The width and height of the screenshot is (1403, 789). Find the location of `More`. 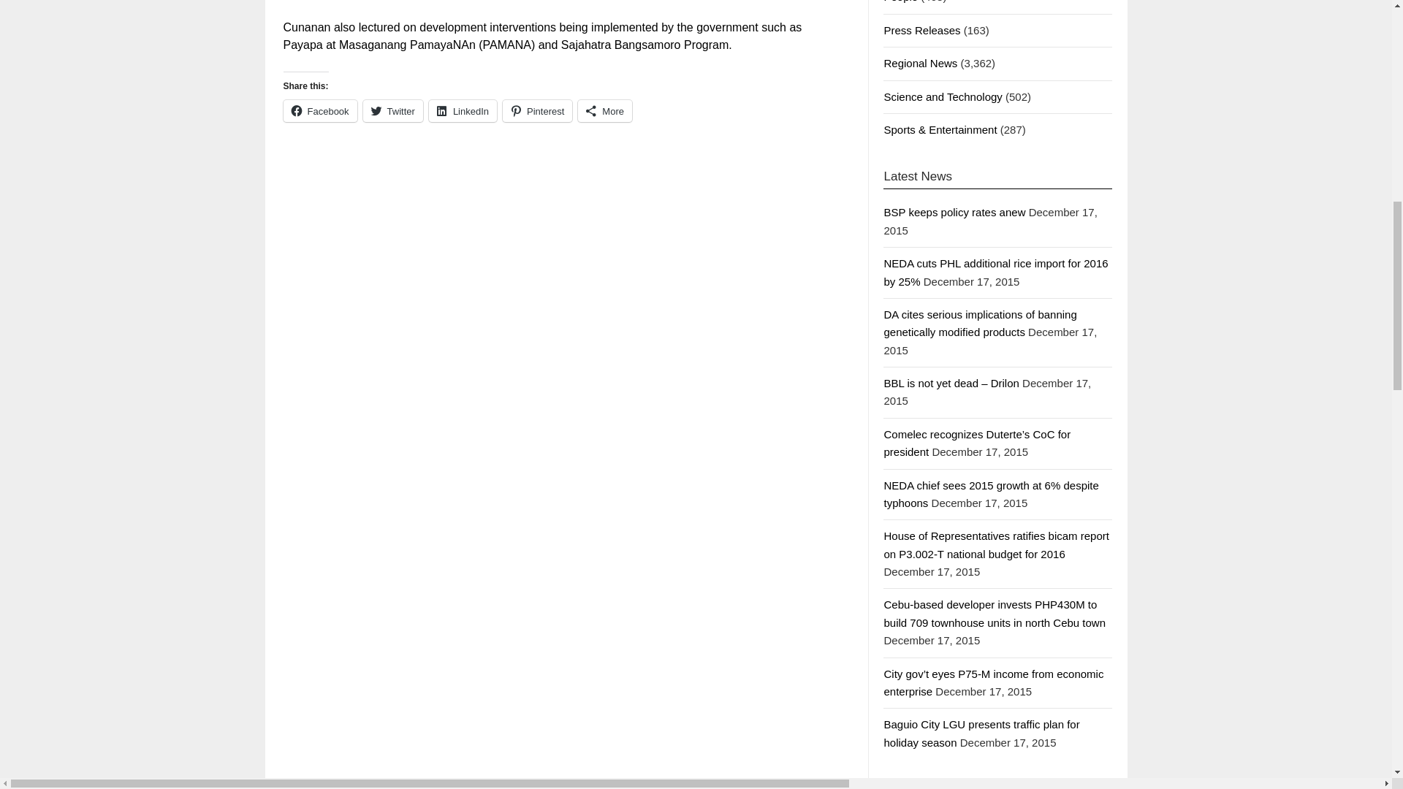

More is located at coordinates (605, 111).